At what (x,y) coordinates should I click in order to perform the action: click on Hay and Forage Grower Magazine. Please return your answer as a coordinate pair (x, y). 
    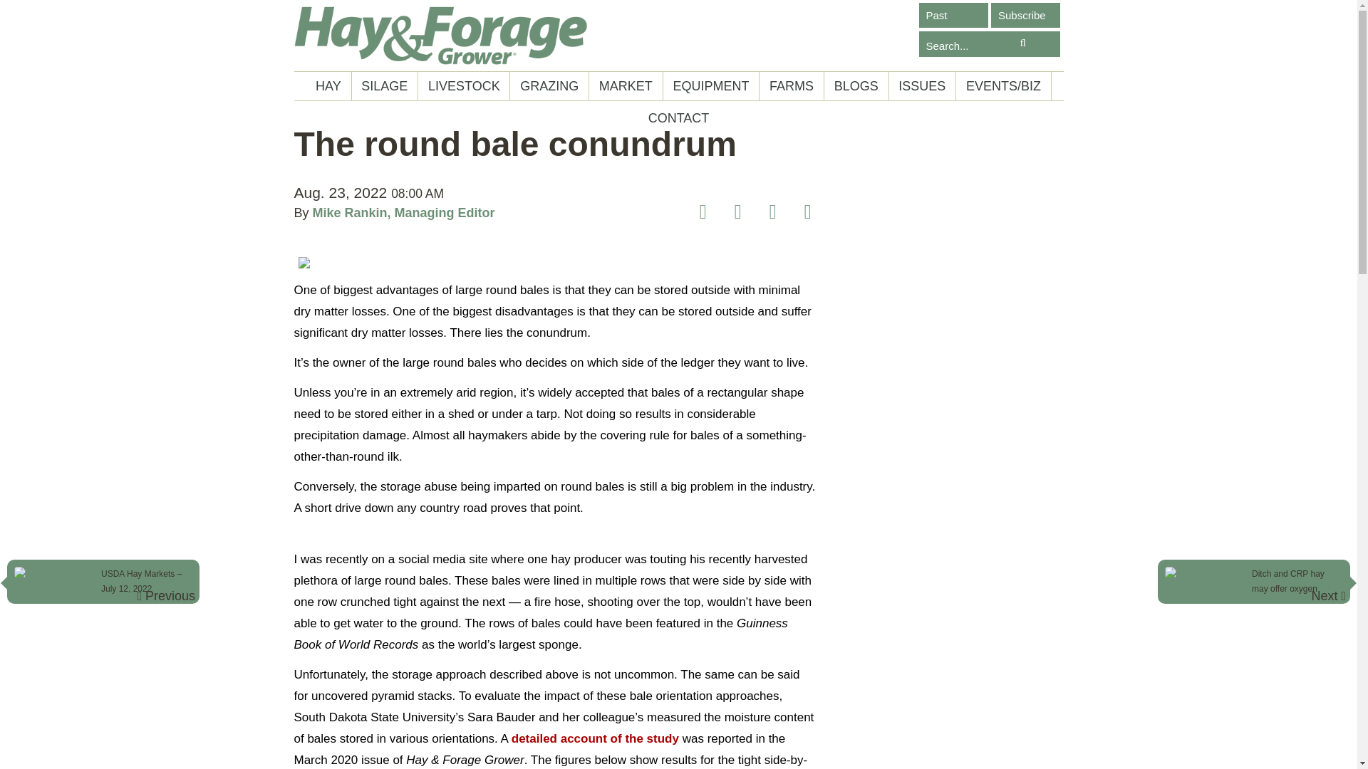
    Looking at the image, I should click on (440, 36).